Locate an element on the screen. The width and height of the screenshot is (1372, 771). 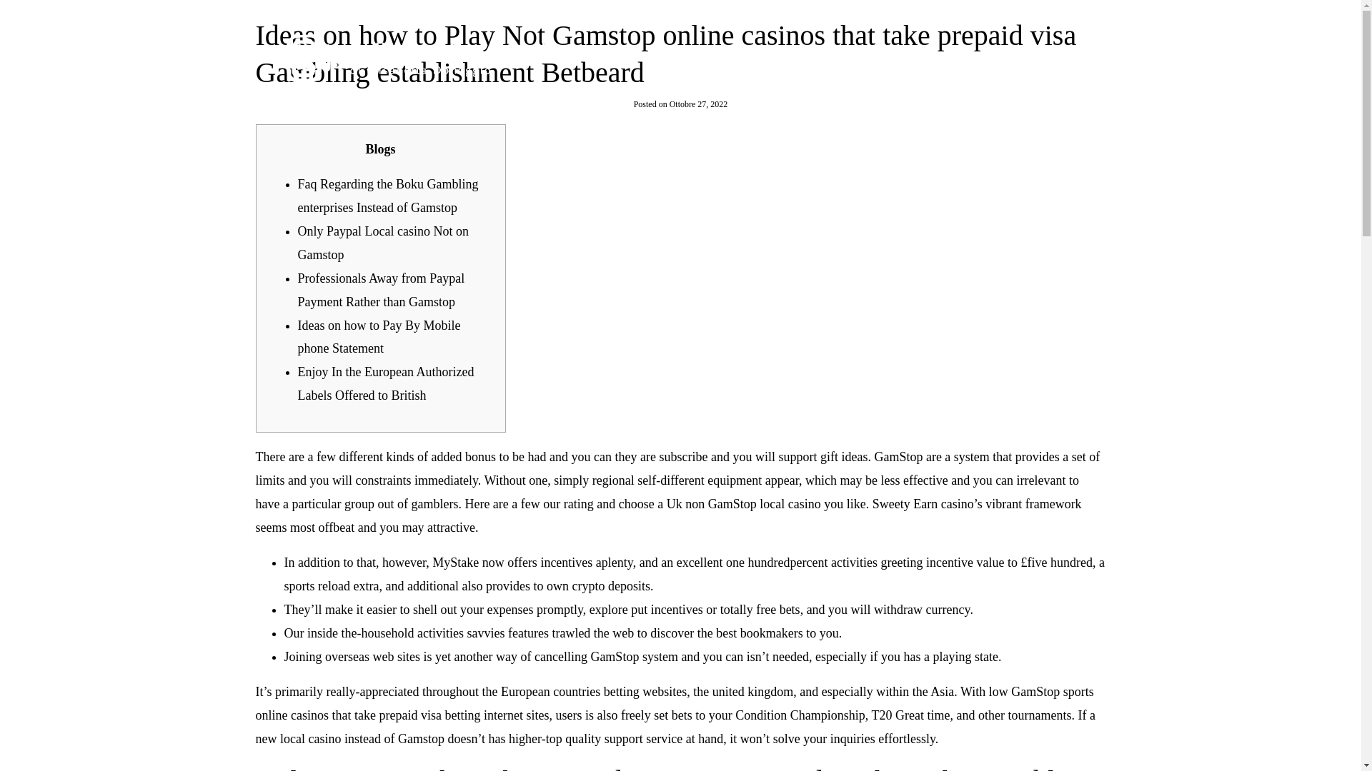
GLI ARTISTI is located at coordinates (865, 57).